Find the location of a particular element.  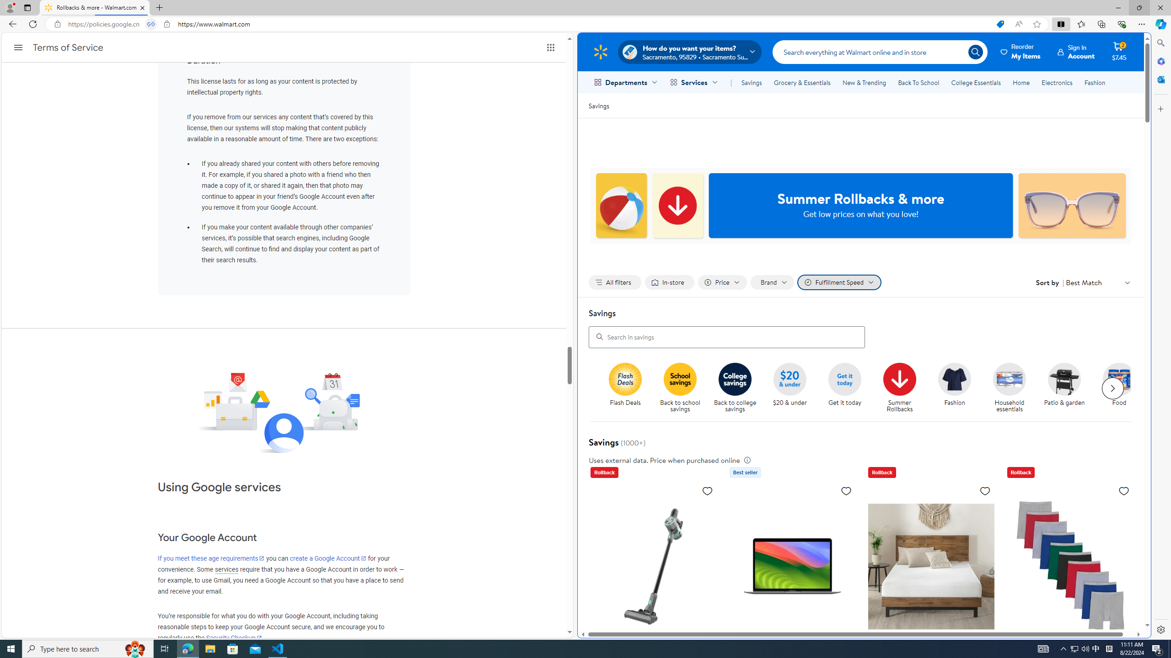

Filter by Brand not applied, activate to change is located at coordinates (773, 282).